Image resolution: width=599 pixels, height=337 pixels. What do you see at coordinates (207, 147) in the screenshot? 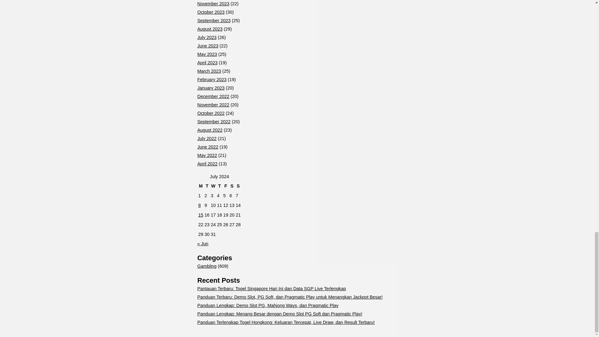
I see `June 2022` at bounding box center [207, 147].